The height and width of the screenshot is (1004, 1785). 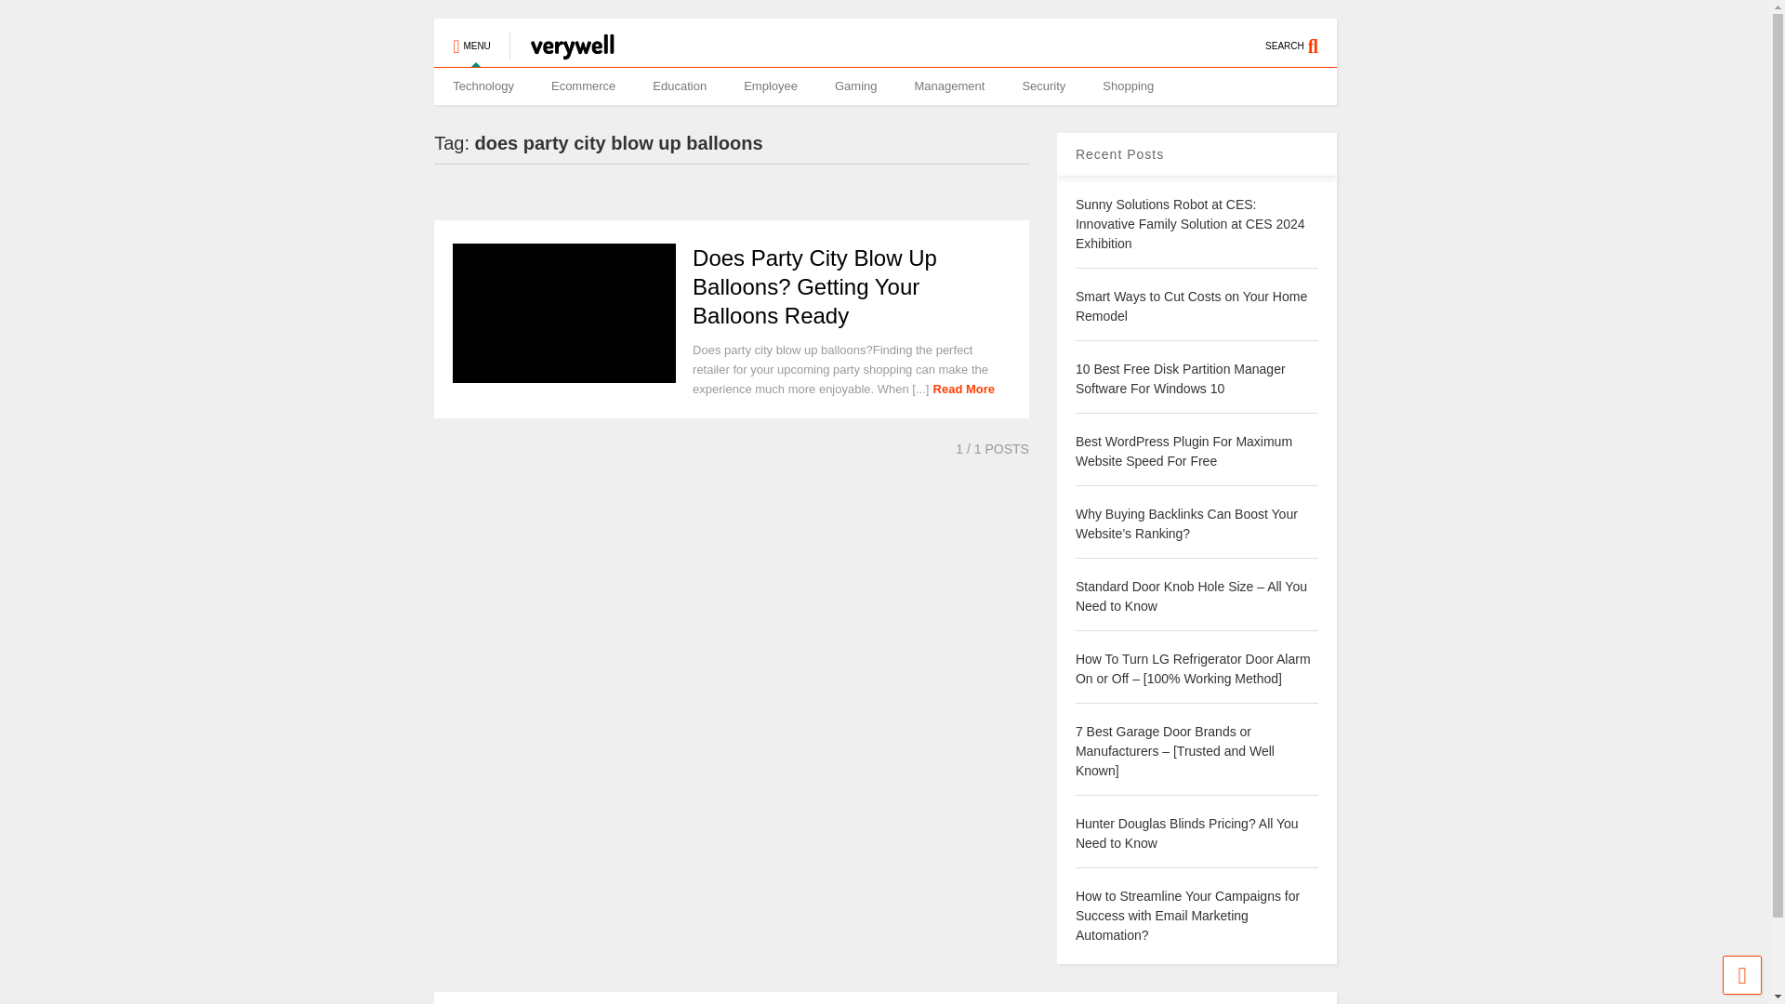 I want to click on Education, so click(x=679, y=86).